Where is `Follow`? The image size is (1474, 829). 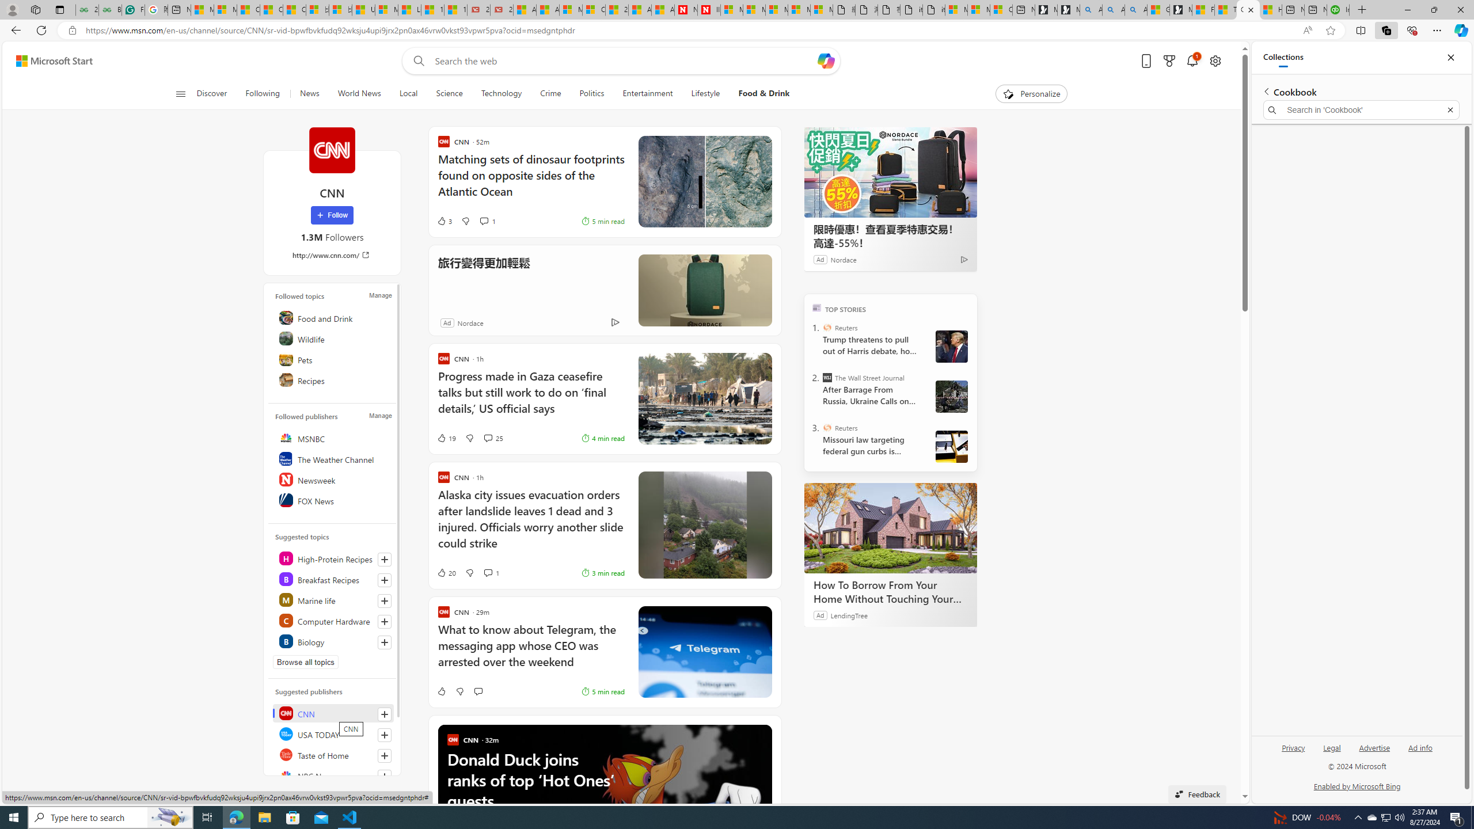 Follow is located at coordinates (332, 215).